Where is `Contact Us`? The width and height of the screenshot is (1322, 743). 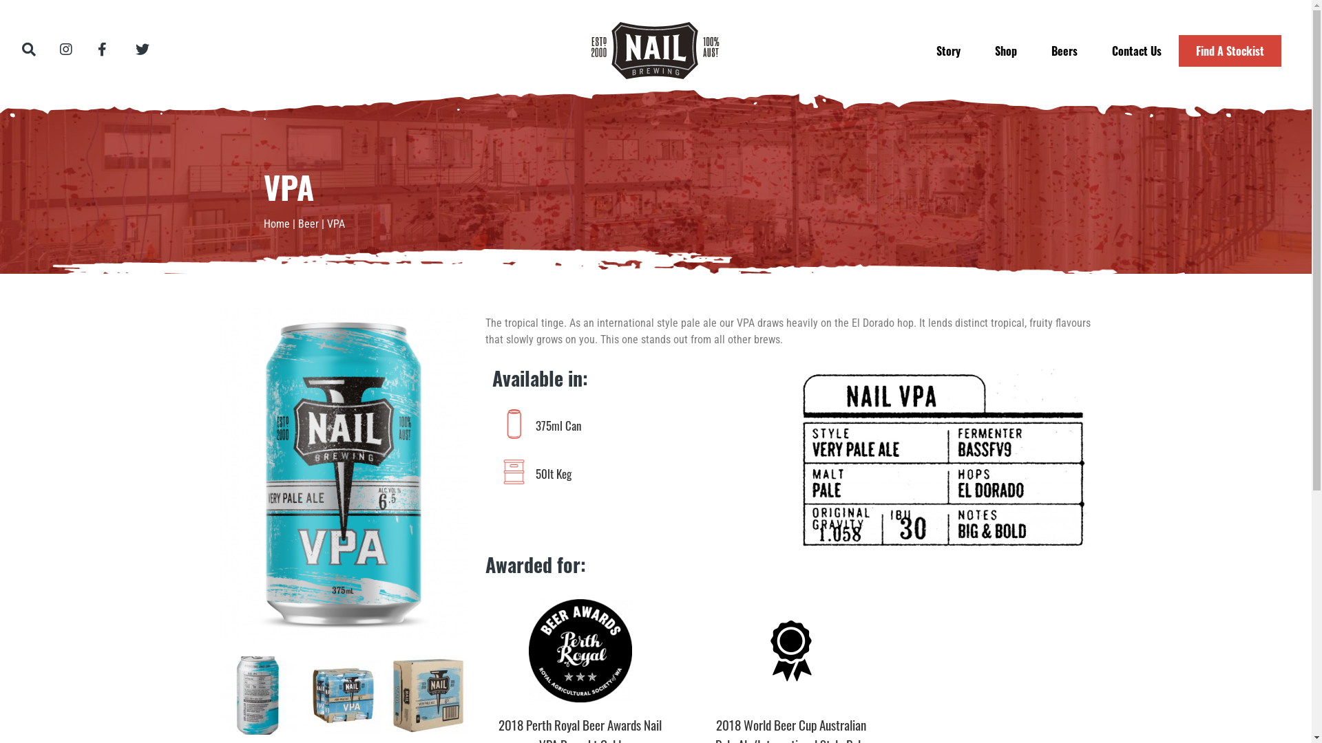 Contact Us is located at coordinates (1137, 51).